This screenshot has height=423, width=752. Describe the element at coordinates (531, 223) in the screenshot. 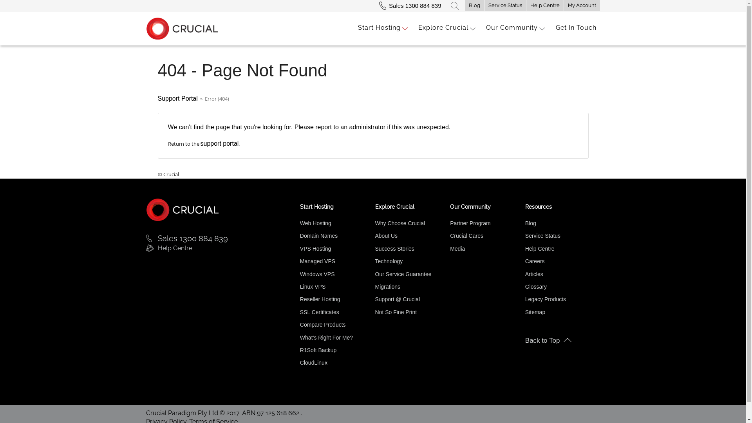

I see `Blog` at that location.